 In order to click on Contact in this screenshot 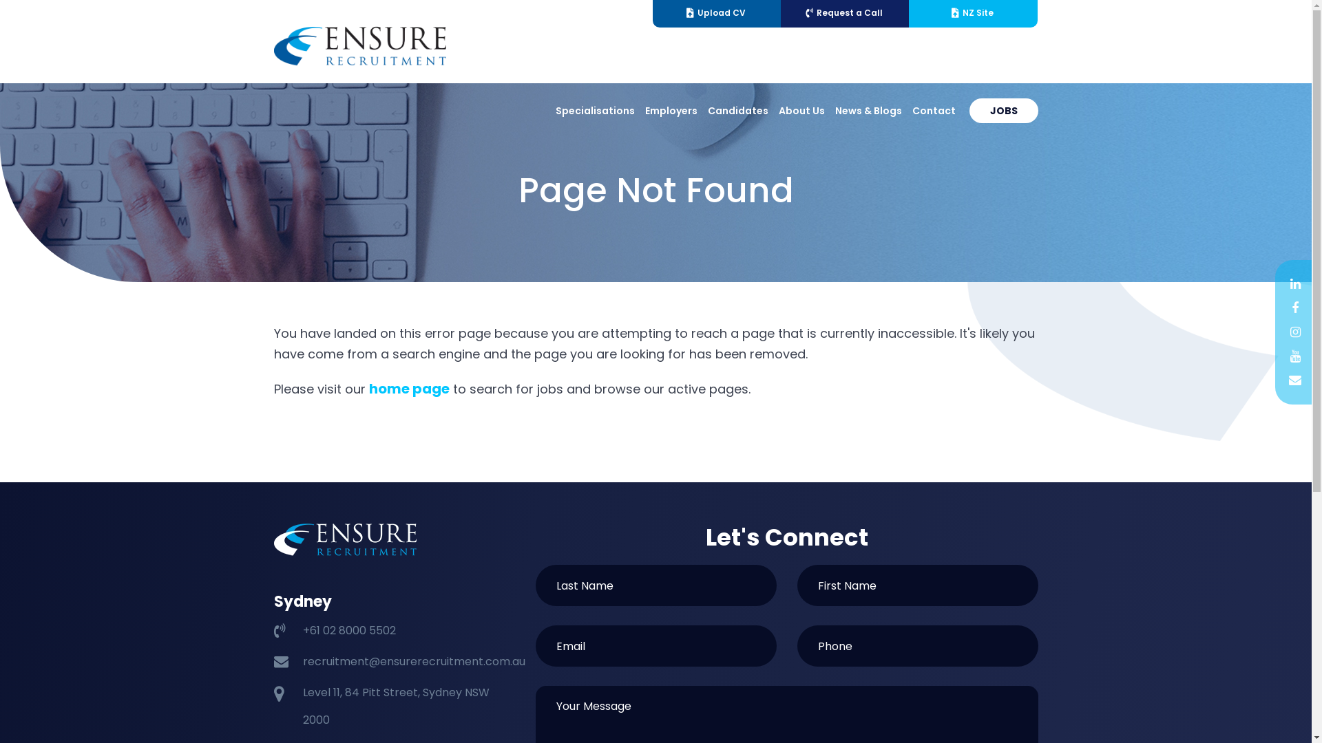, I will do `click(934, 111)`.